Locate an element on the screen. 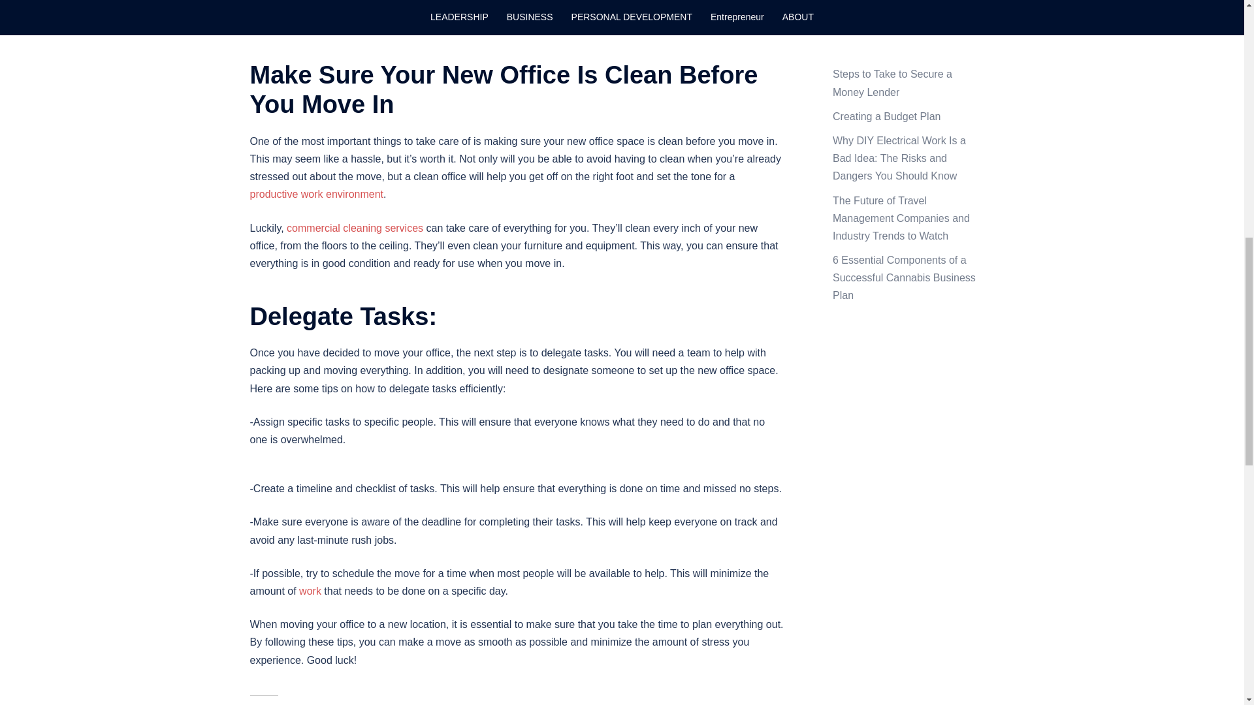 This screenshot has width=1254, height=705. work is located at coordinates (310, 591).